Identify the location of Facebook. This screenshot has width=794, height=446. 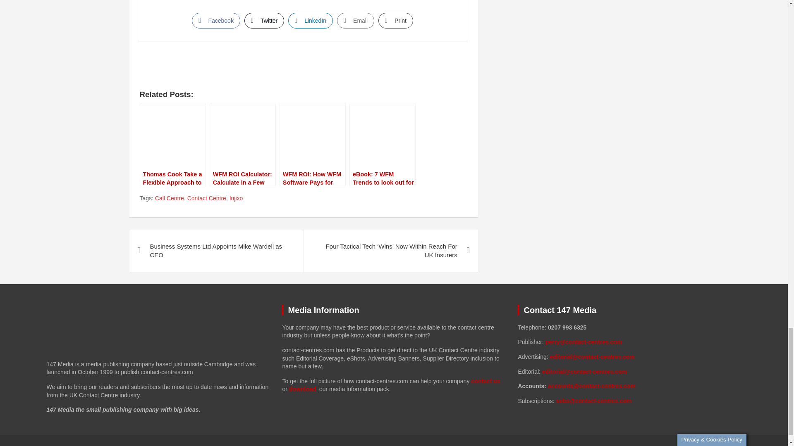
(216, 21).